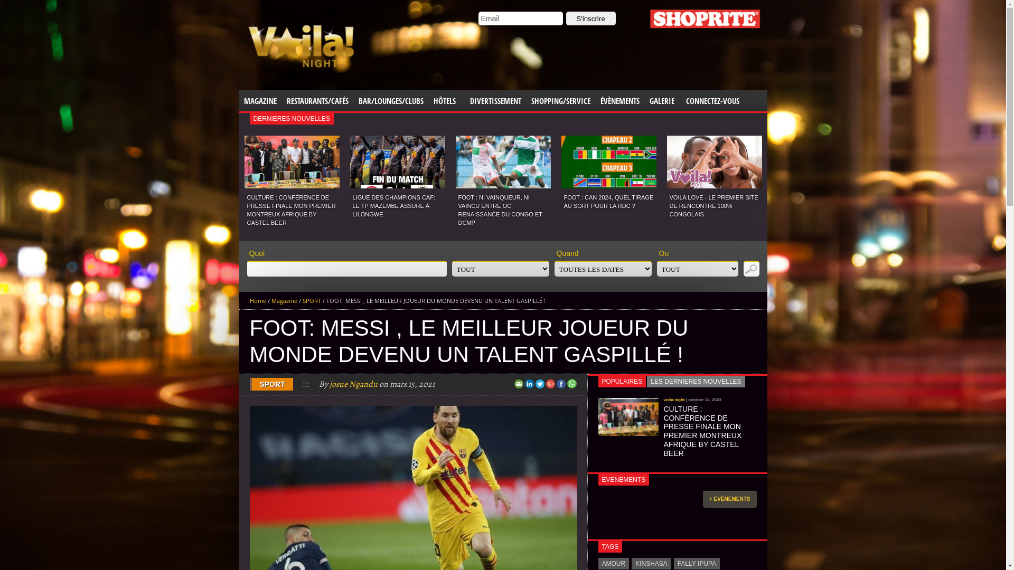  What do you see at coordinates (520, 384) in the screenshot?
I see `Email` at bounding box center [520, 384].